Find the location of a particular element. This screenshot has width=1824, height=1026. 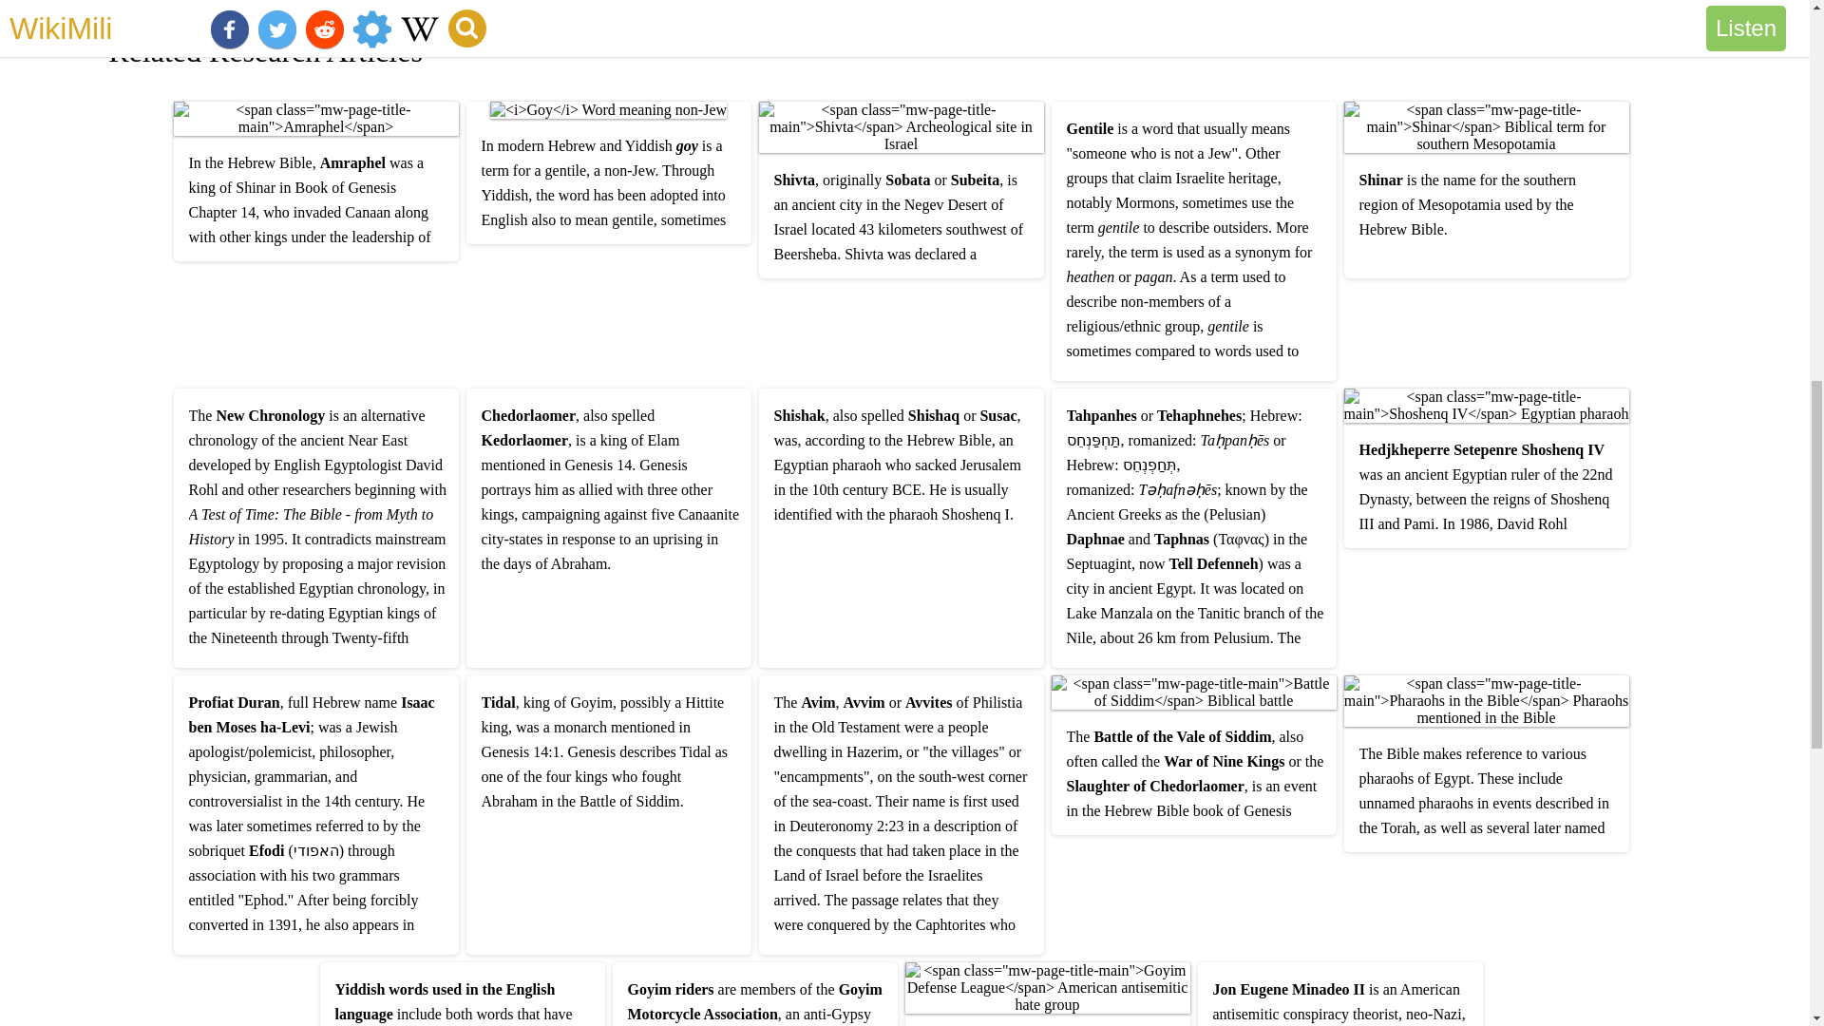

Tish-atal is located at coordinates (180, 1).